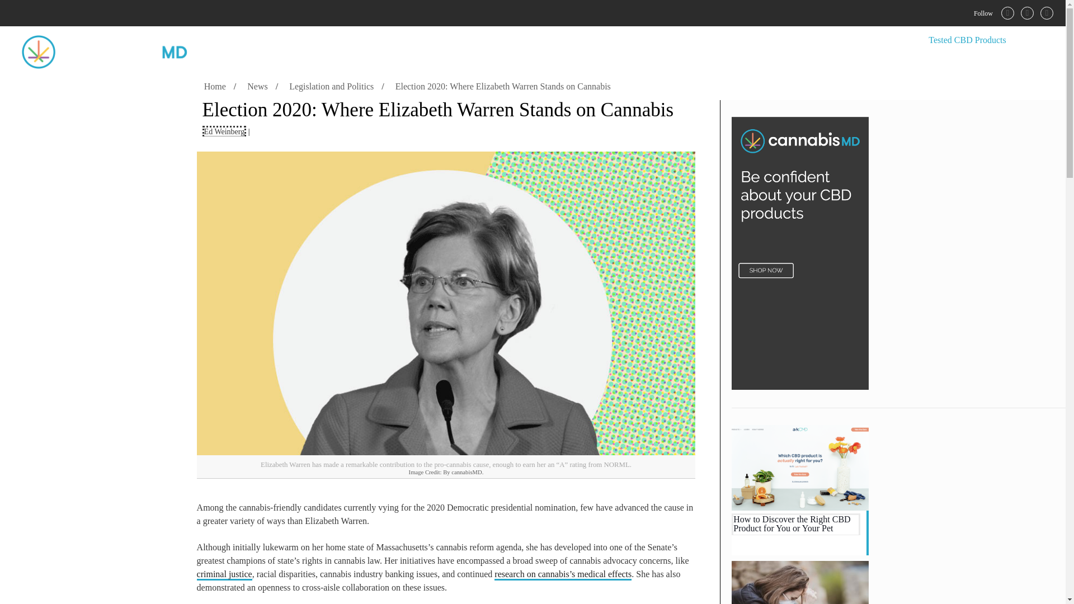  What do you see at coordinates (1027, 12) in the screenshot?
I see `Twitter` at bounding box center [1027, 12].